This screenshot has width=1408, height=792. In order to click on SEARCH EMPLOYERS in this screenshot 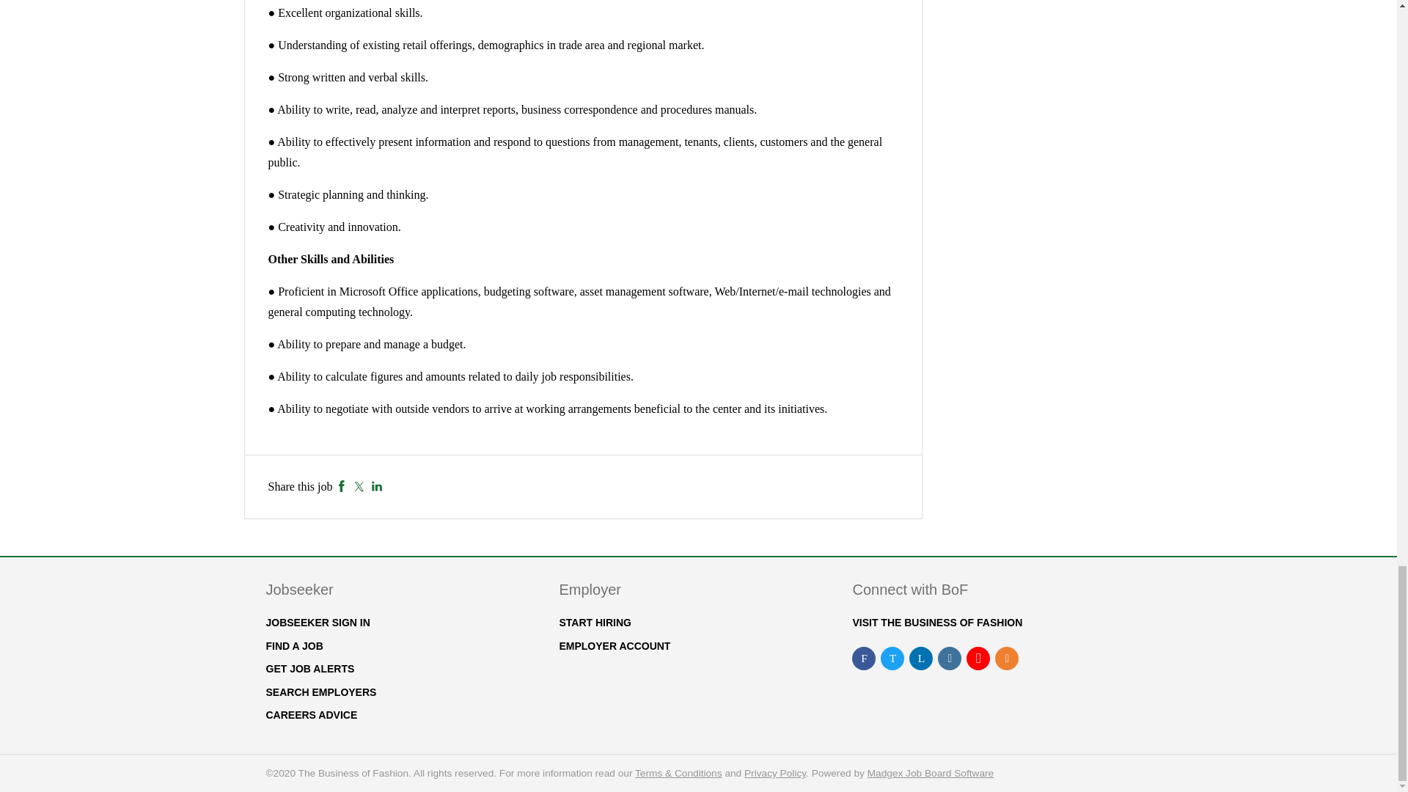, I will do `click(320, 692)`.